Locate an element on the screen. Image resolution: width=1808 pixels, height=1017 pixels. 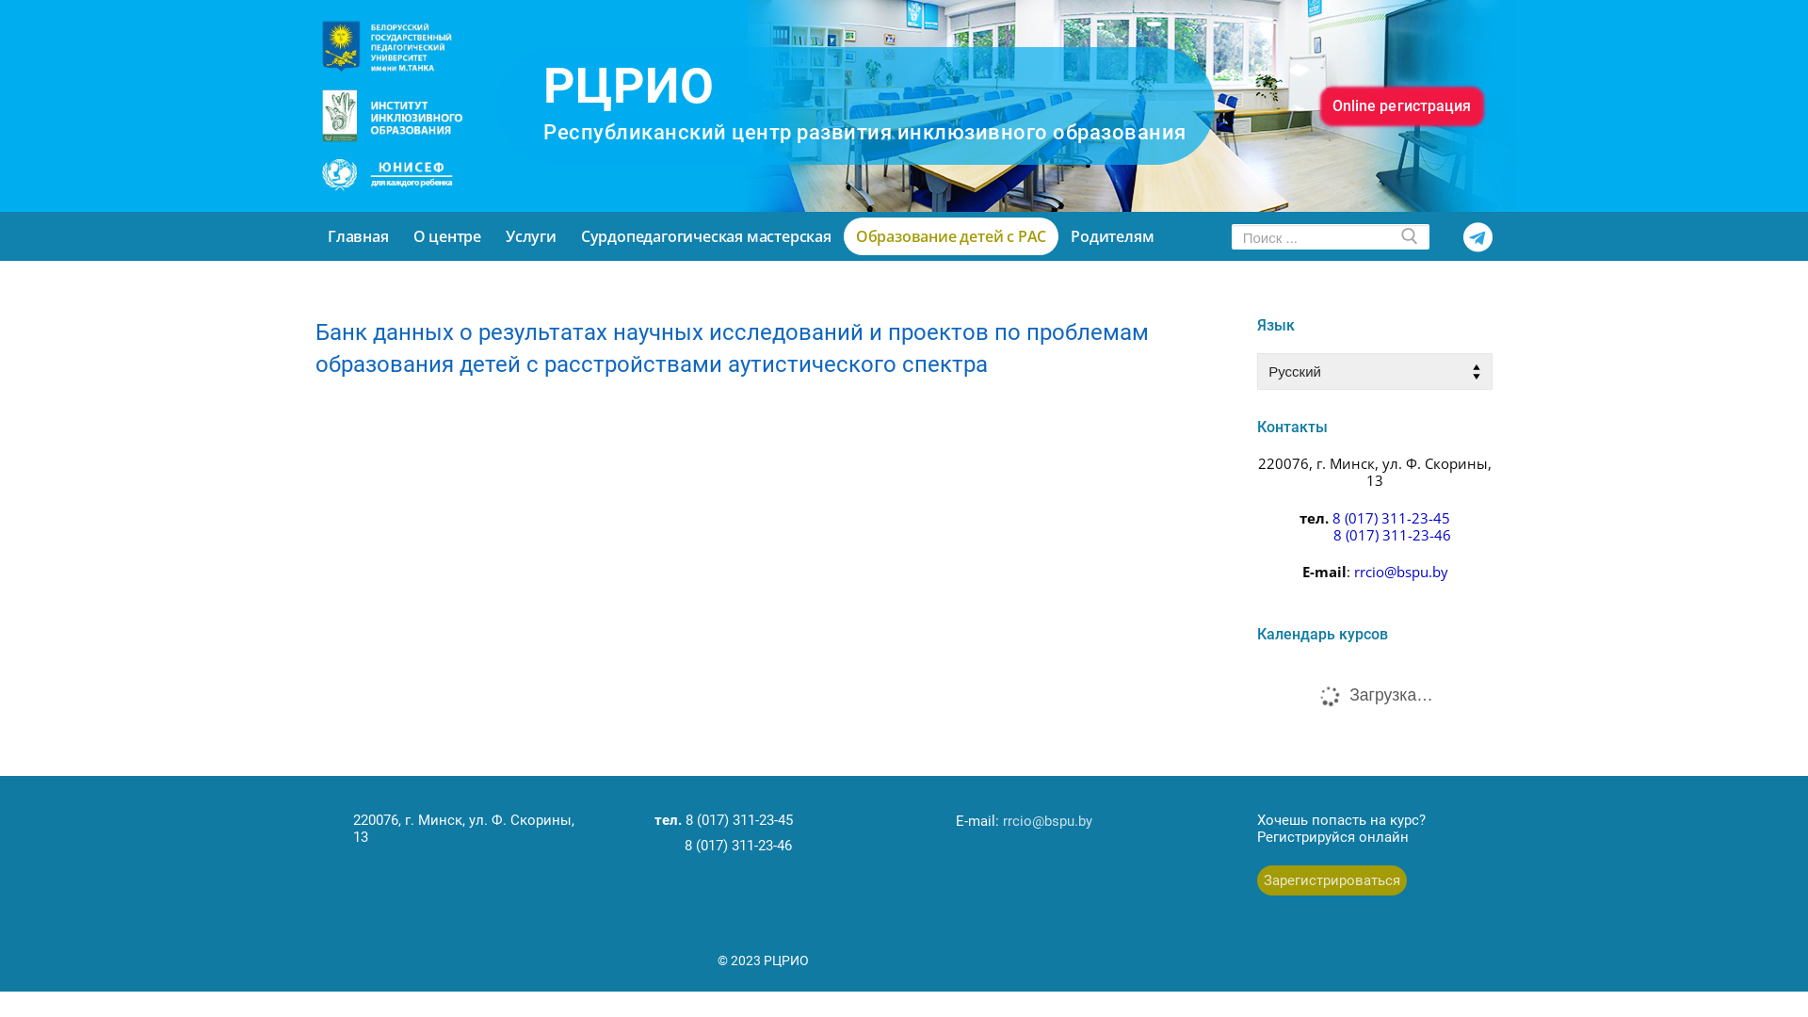
rrcio@bspu.by is located at coordinates (1047, 821).